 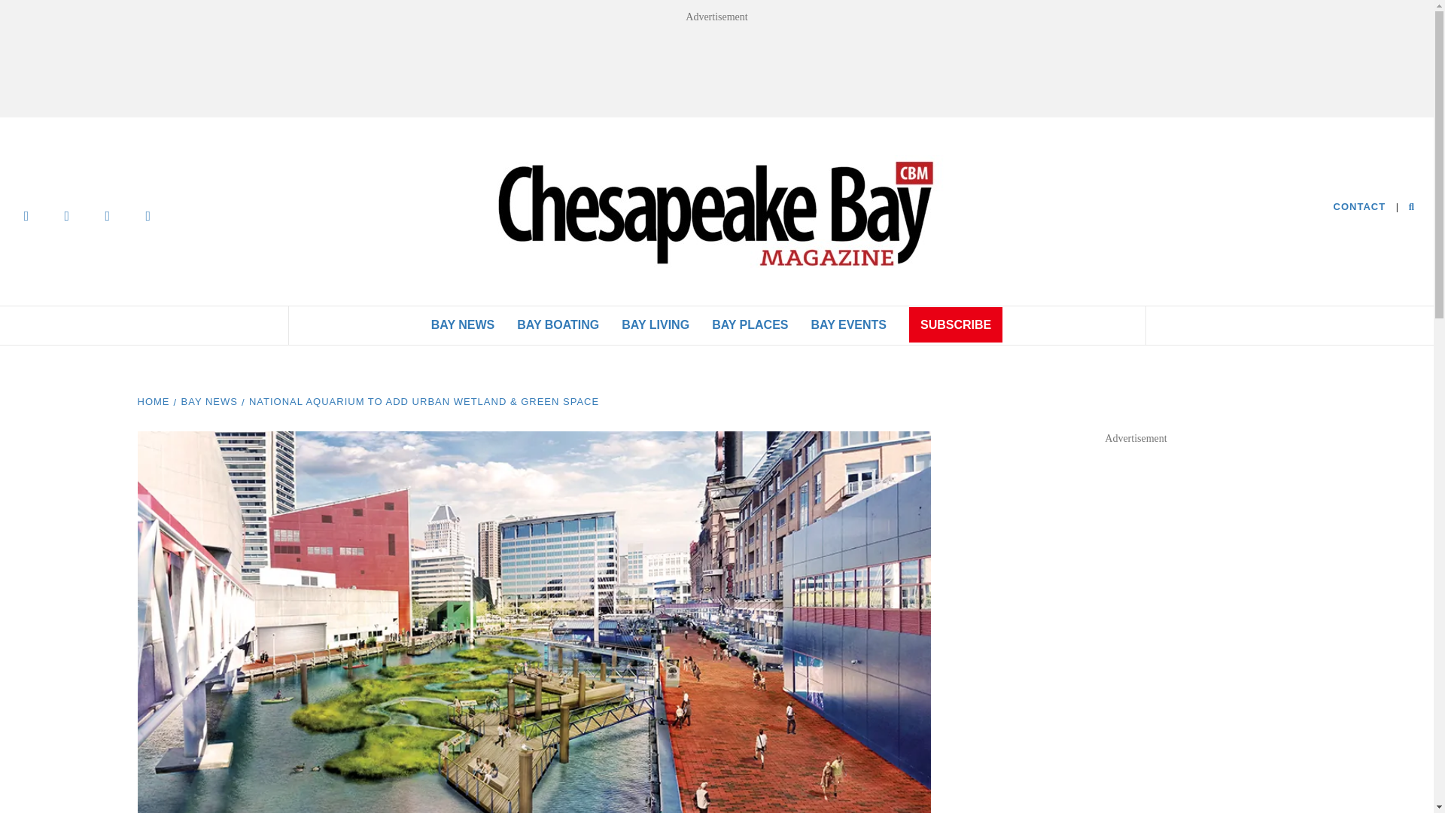 What do you see at coordinates (1359, 207) in the screenshot?
I see `CONTACT` at bounding box center [1359, 207].